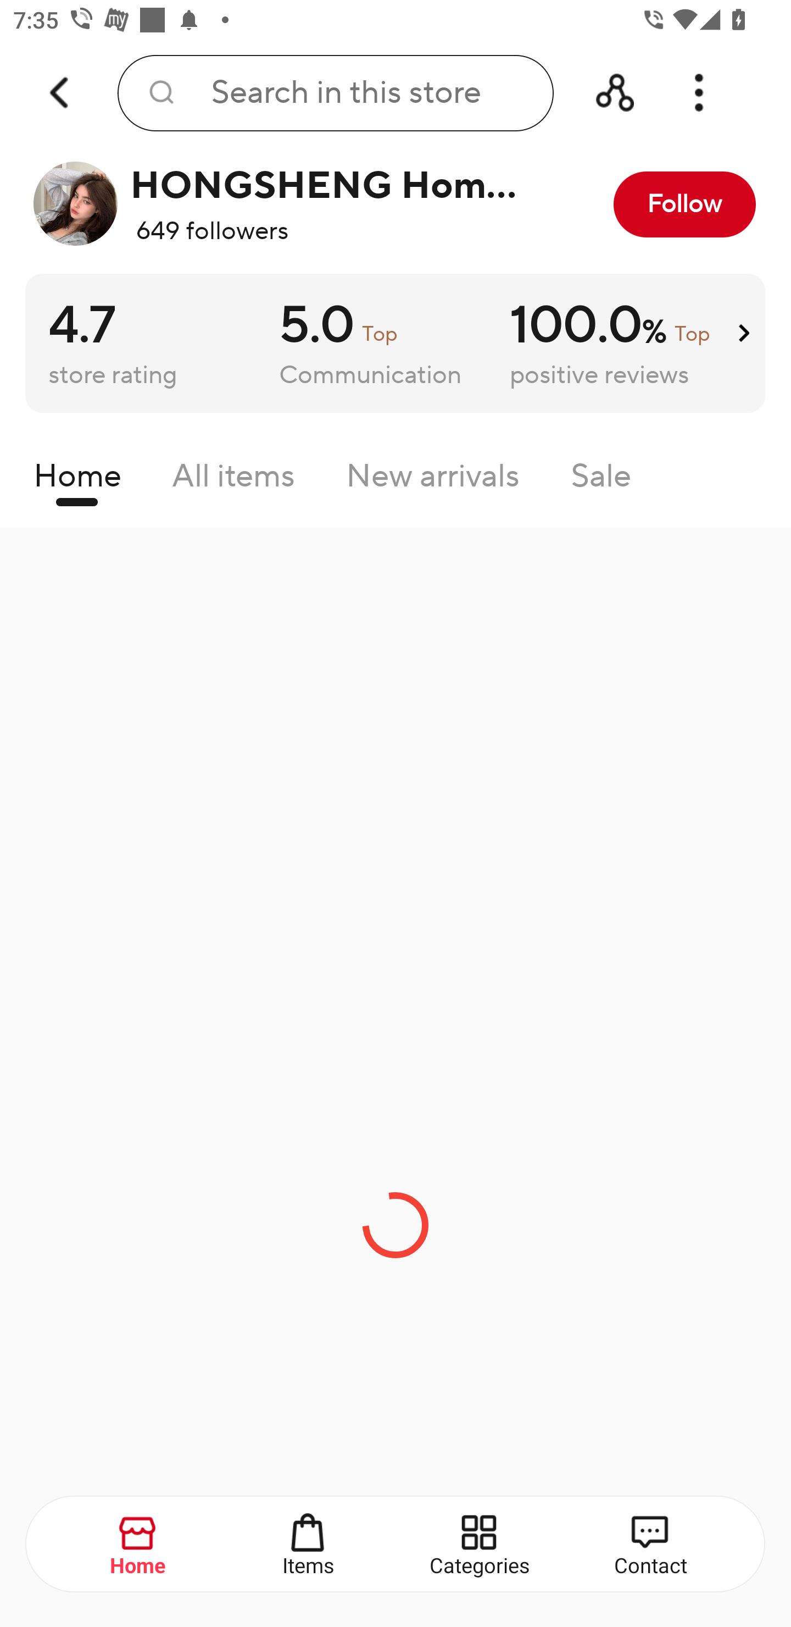 This screenshot has width=791, height=1627. I want to click on Contact, so click(650, 1545).